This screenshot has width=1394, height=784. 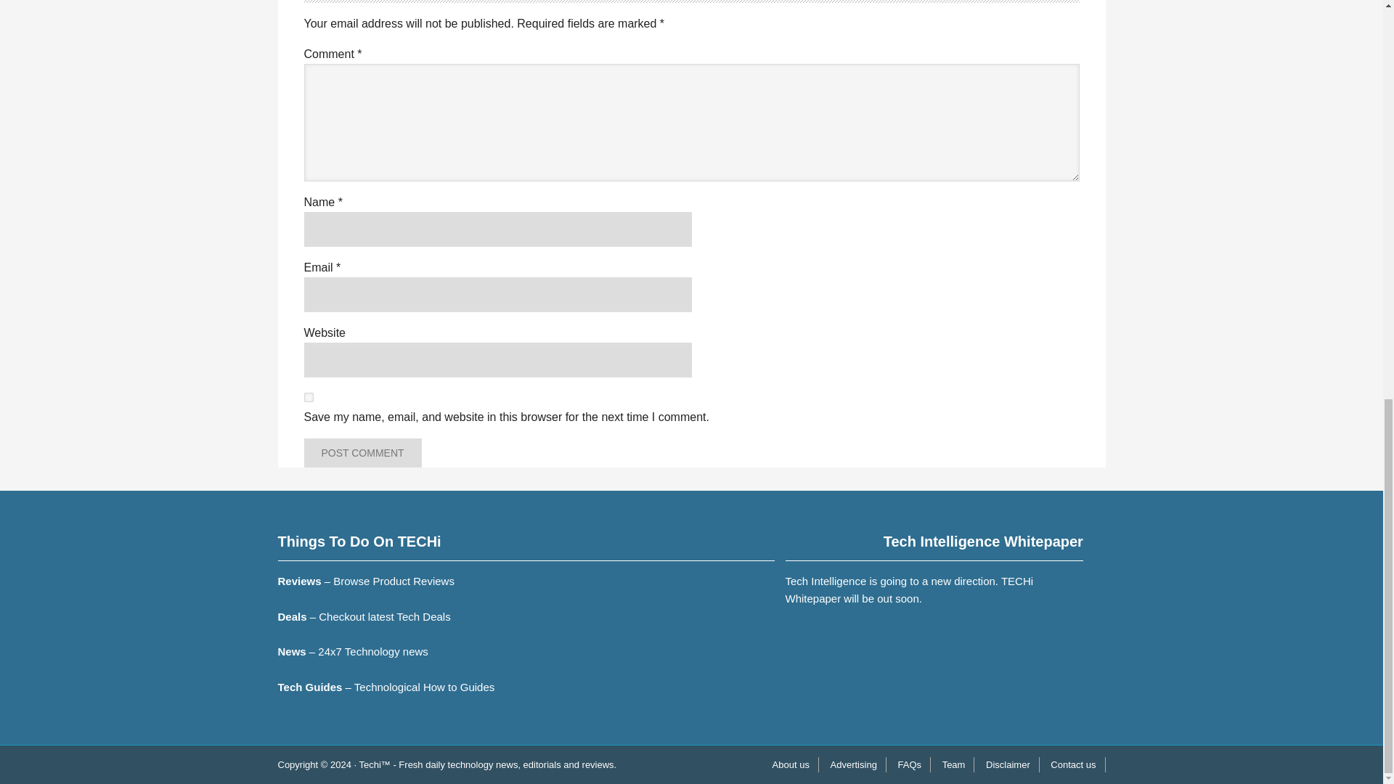 I want to click on FAQs, so click(x=910, y=764).